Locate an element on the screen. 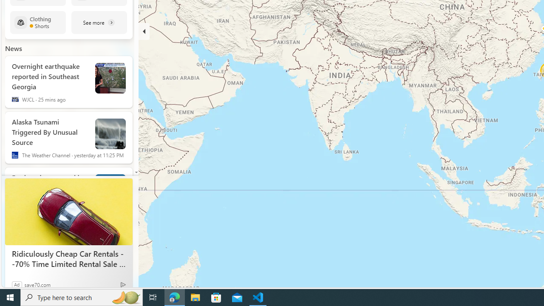 The image size is (544, 306). Overnight earthquake reported in Southeast Georgia is located at coordinates (110, 78).